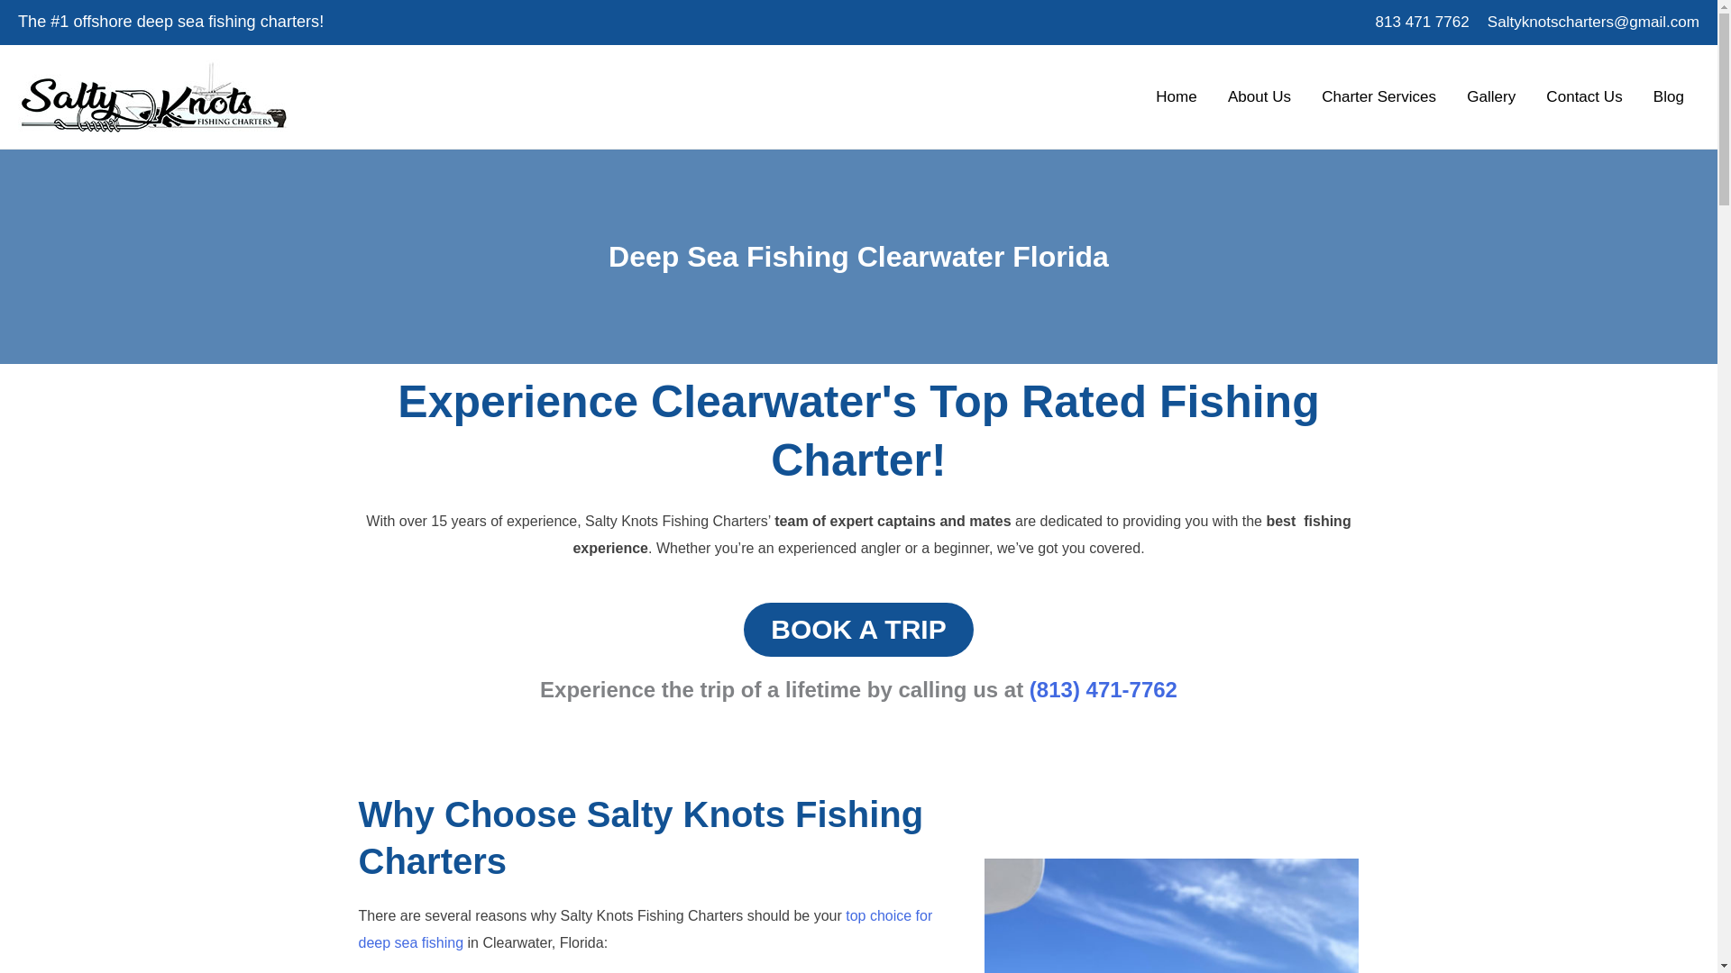 This screenshot has height=973, width=1731. What do you see at coordinates (1259, 95) in the screenshot?
I see `About Us` at bounding box center [1259, 95].